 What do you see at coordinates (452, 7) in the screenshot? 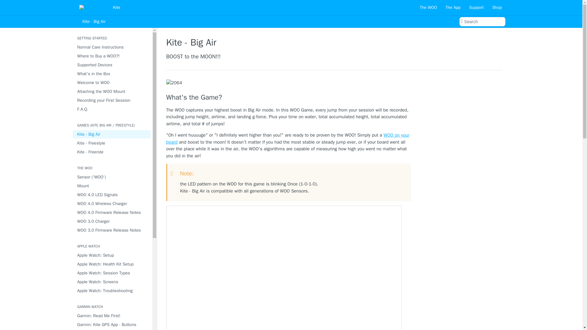
I see `The App` at bounding box center [452, 7].